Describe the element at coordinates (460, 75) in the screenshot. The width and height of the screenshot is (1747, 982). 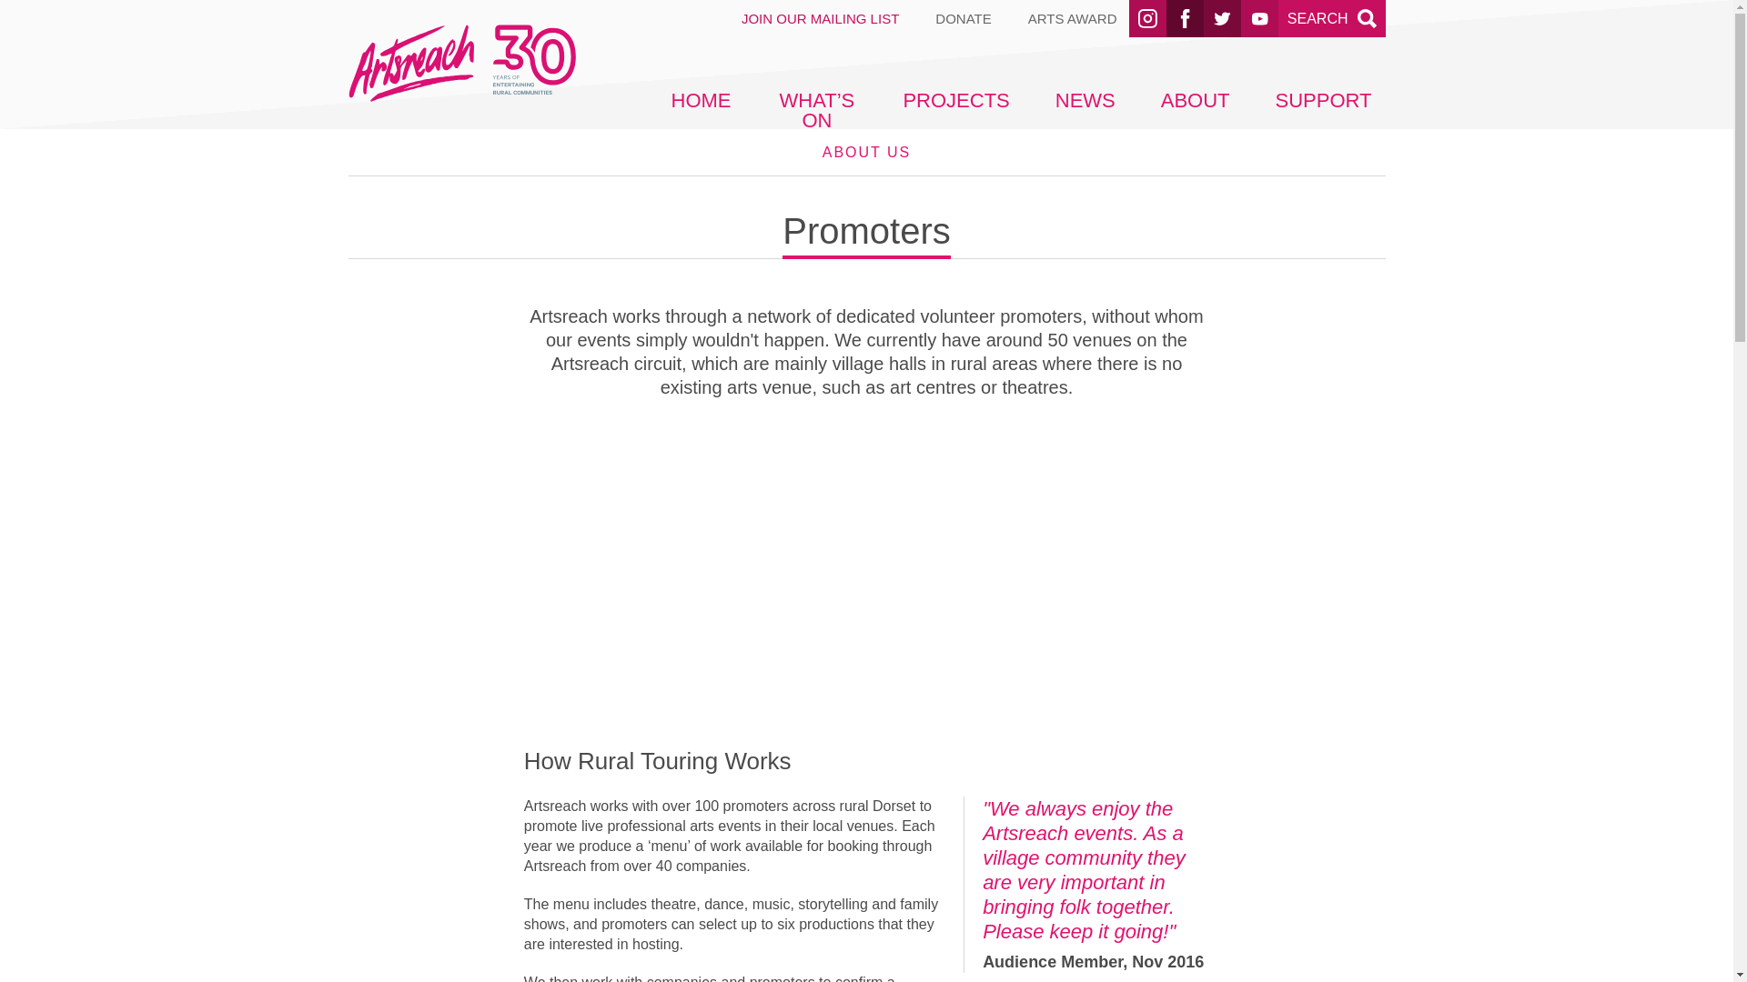
I see `artsreach-30Created with Sketch.` at that location.